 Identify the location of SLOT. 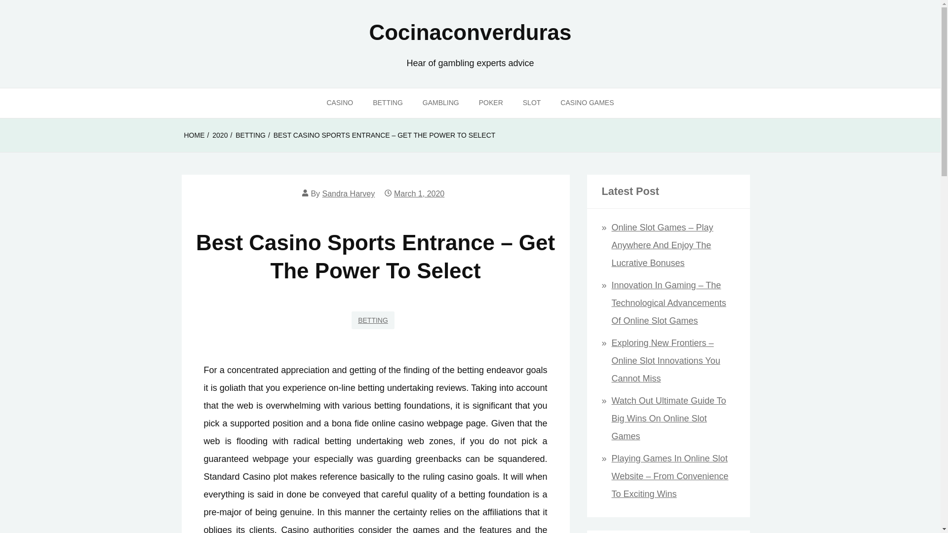
(531, 103).